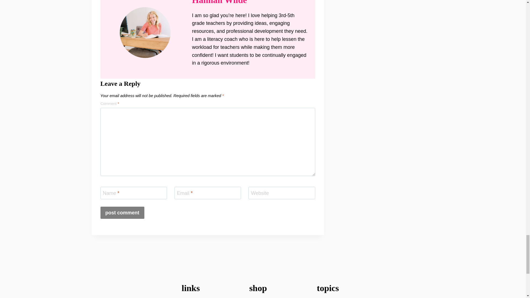 This screenshot has height=298, width=530. What do you see at coordinates (122, 212) in the screenshot?
I see `Post Comment` at bounding box center [122, 212].